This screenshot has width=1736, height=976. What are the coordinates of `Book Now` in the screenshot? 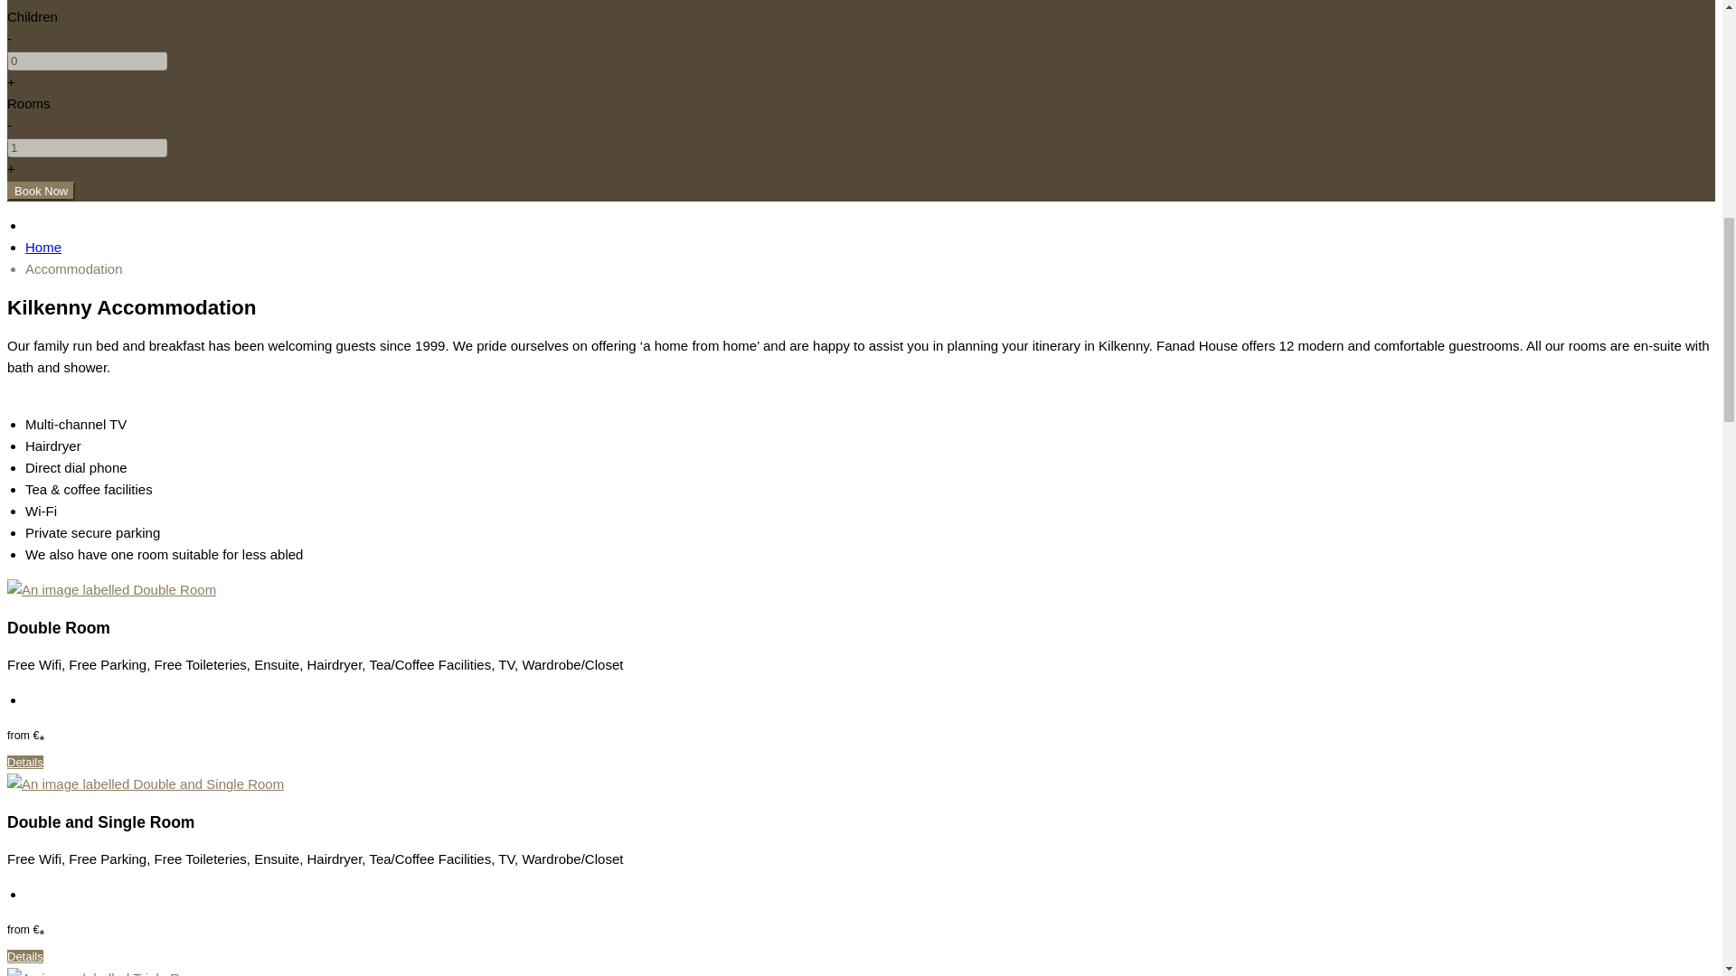 It's located at (40, 191).